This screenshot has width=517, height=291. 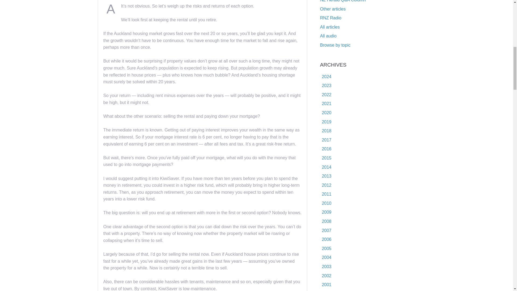 What do you see at coordinates (326, 77) in the screenshot?
I see `click to expand` at bounding box center [326, 77].